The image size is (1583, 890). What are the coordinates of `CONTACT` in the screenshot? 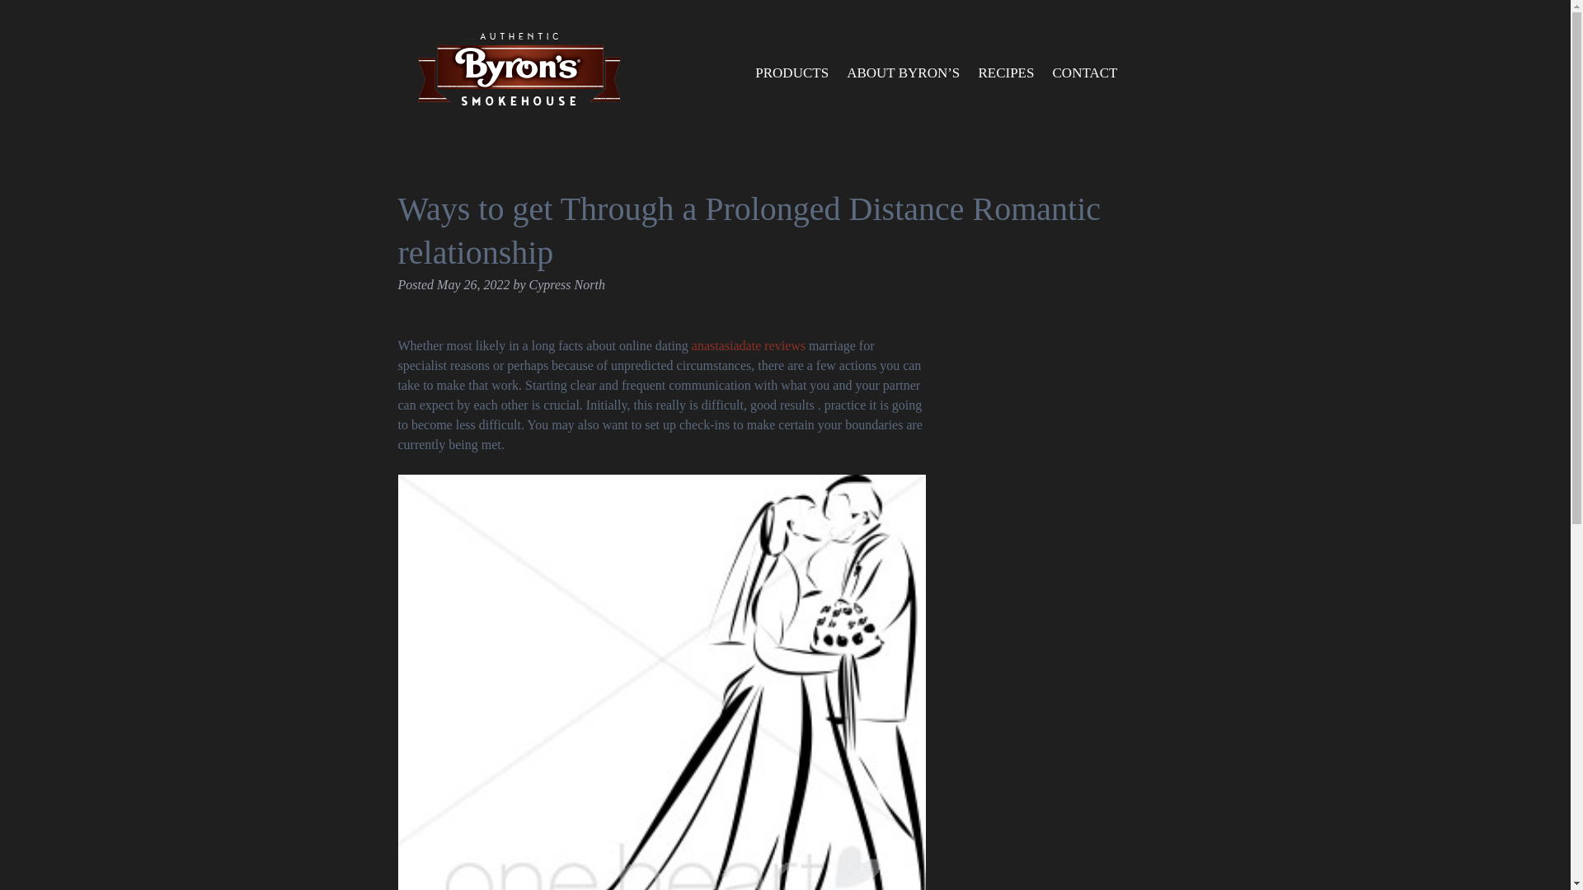 It's located at (1084, 73).